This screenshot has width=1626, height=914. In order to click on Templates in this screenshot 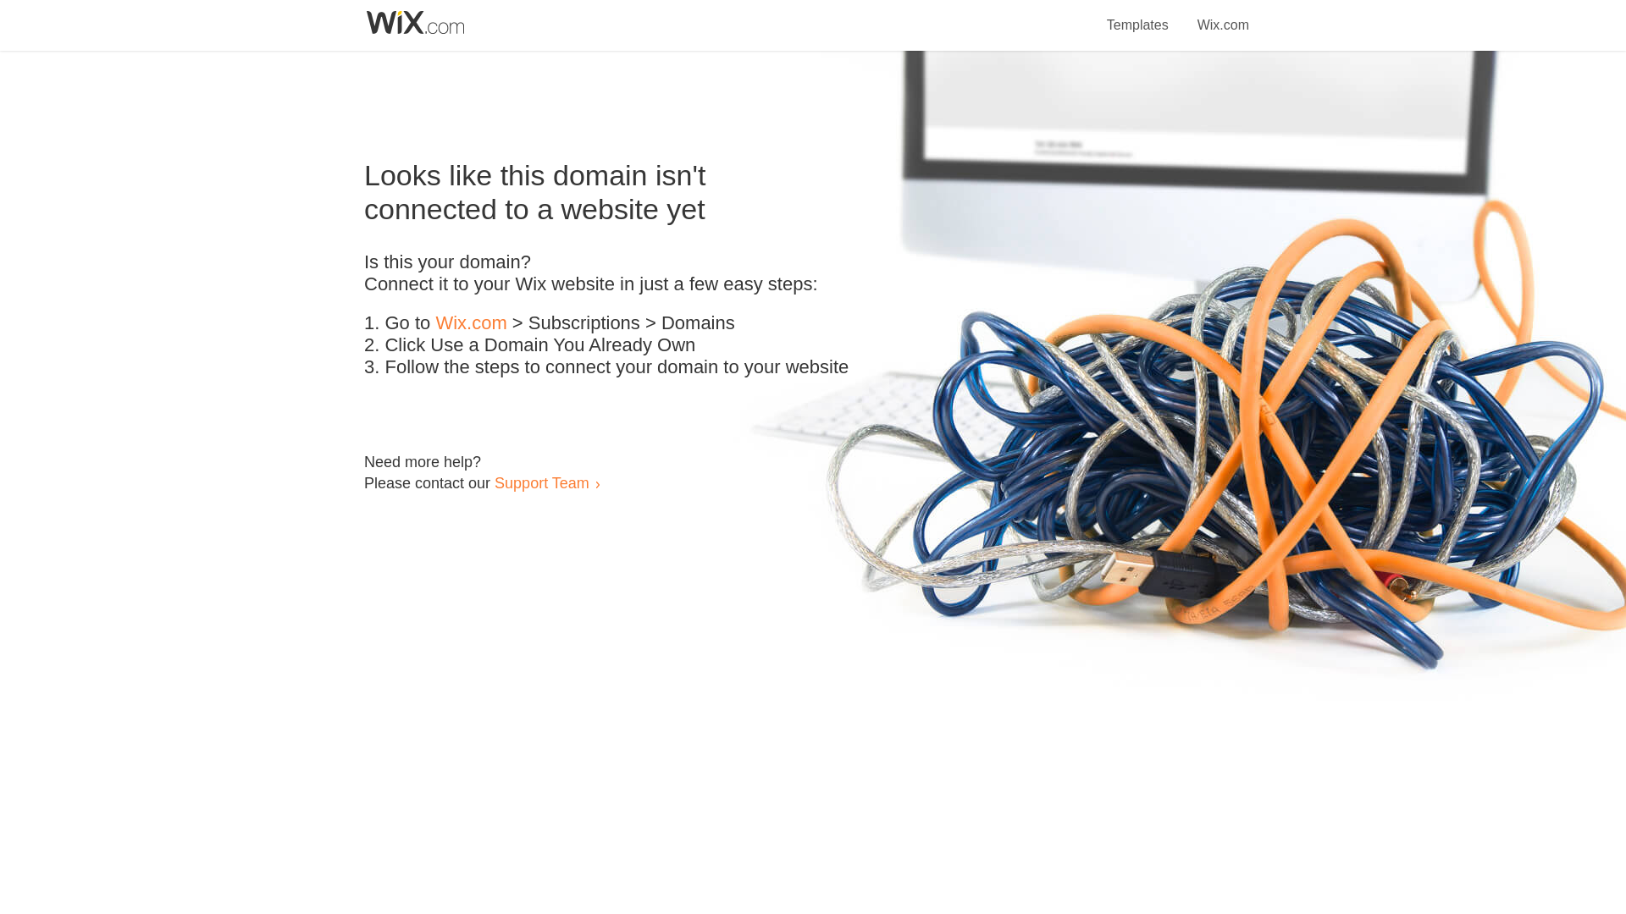, I will do `click(1138, 15)`.